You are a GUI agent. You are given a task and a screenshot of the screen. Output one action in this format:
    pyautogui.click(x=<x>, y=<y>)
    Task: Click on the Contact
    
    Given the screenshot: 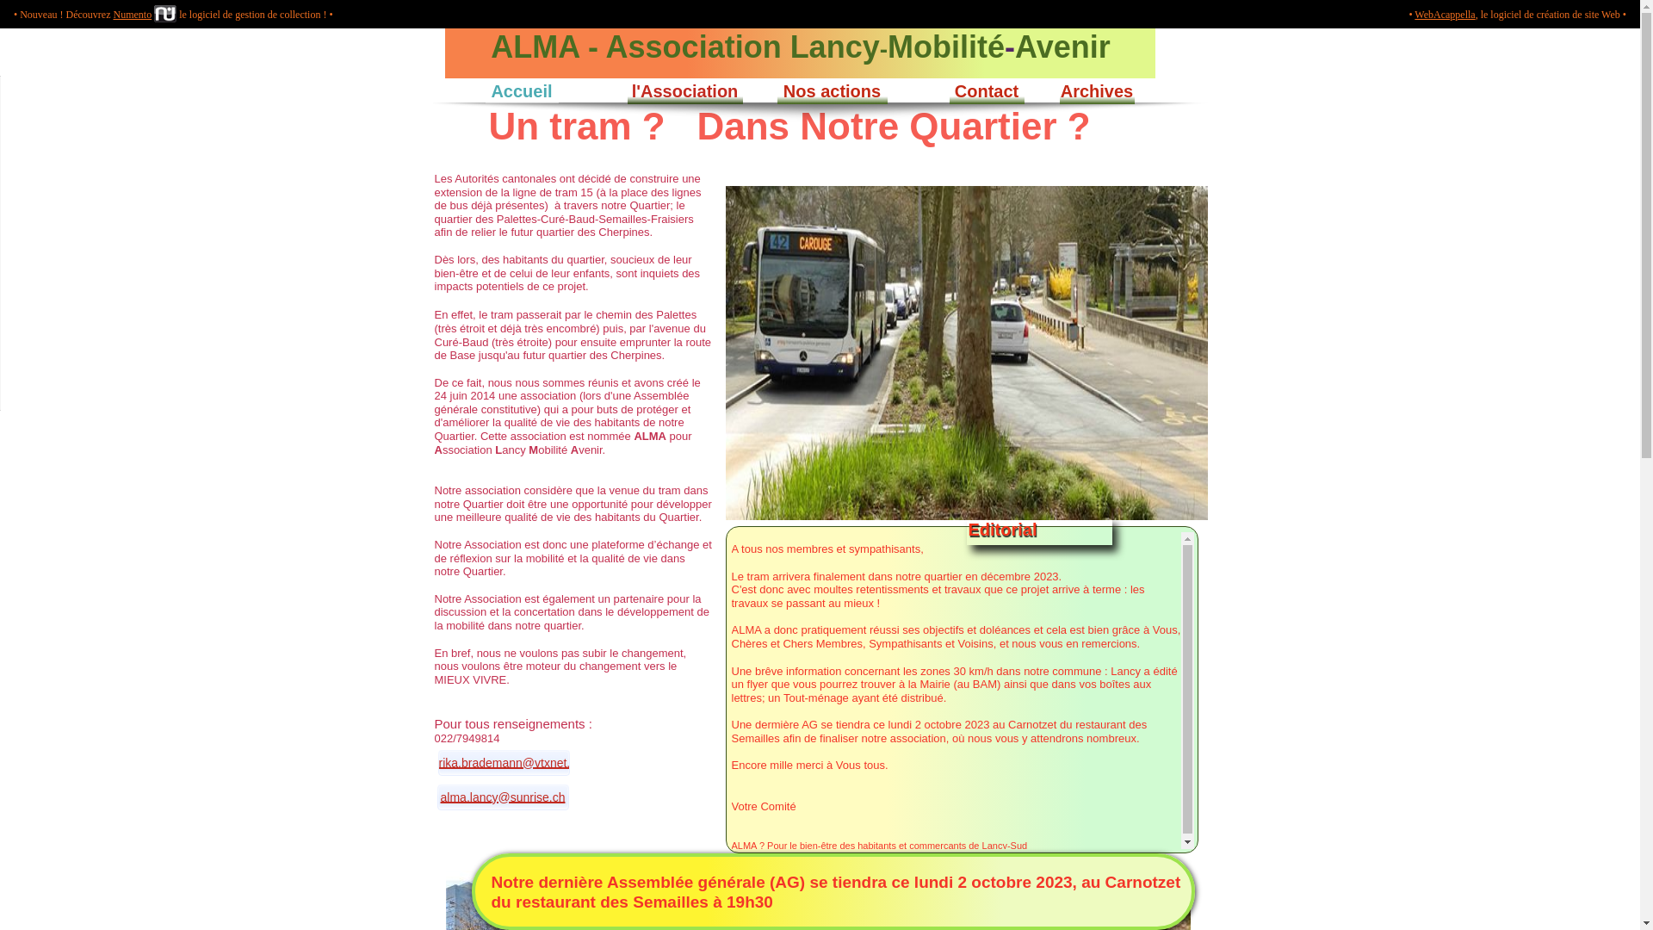 What is the action you would take?
    pyautogui.click(x=987, y=90)
    